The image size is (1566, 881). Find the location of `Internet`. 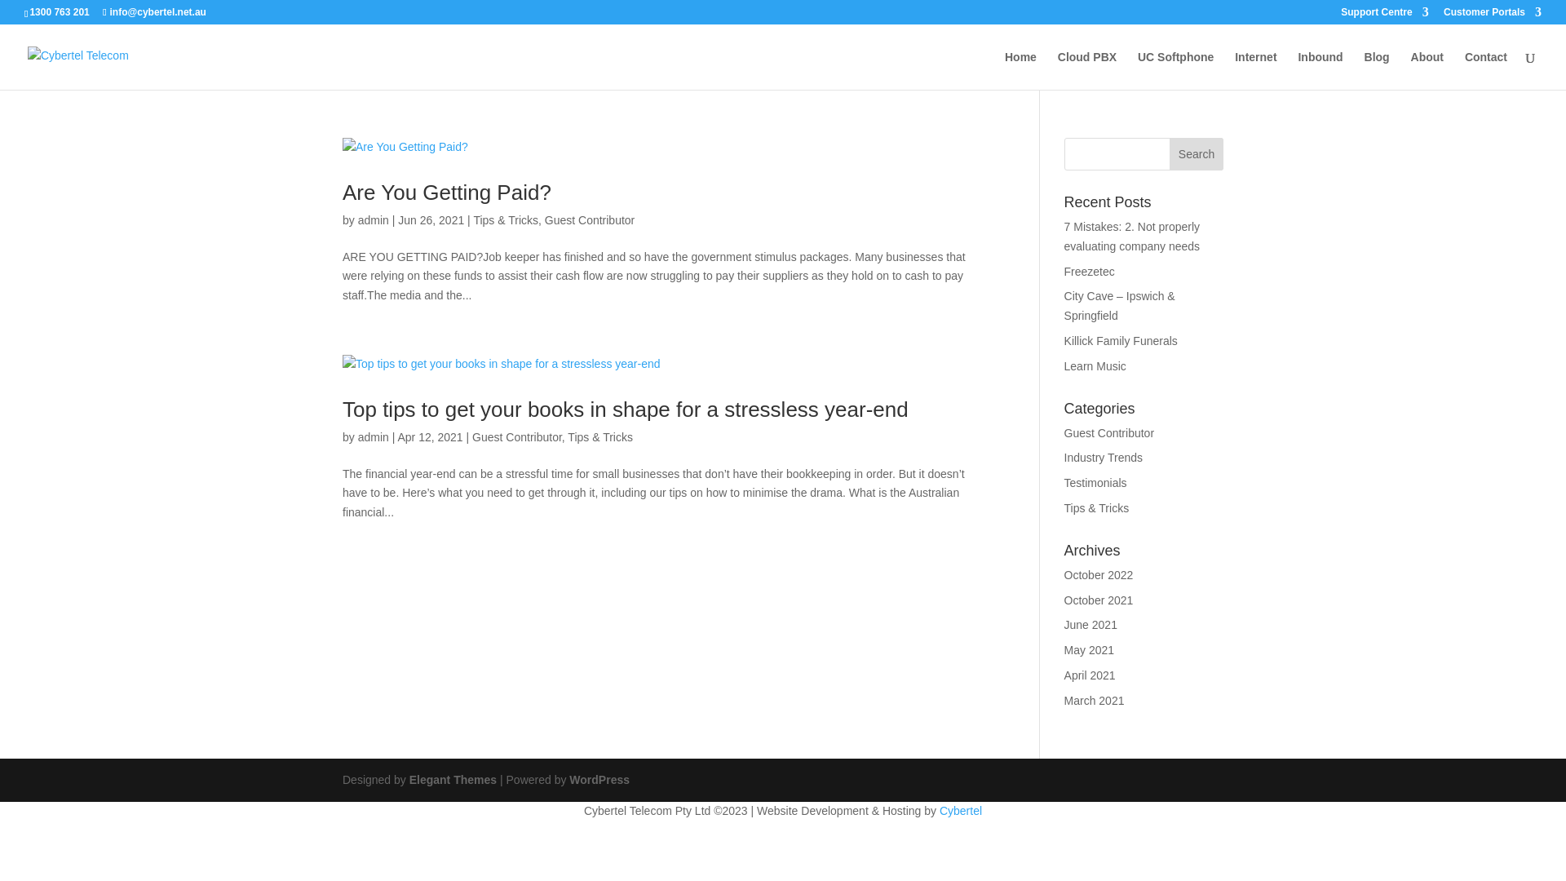

Internet is located at coordinates (1256, 70).